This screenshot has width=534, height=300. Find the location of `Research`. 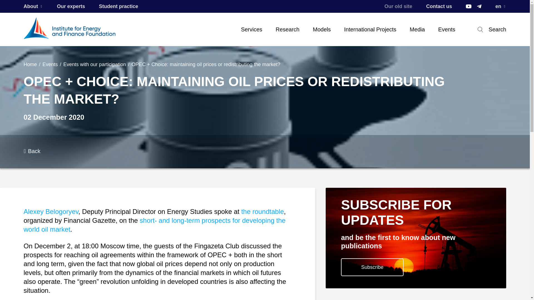

Research is located at coordinates (288, 29).